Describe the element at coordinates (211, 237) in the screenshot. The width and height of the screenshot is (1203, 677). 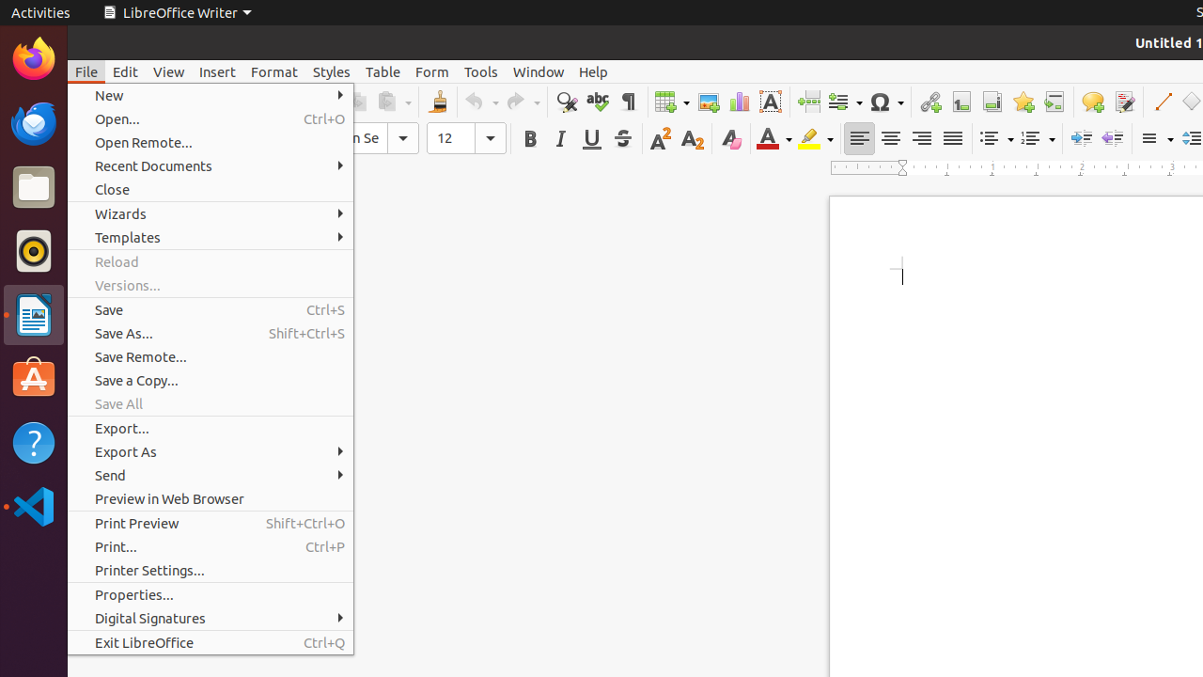
I see `Templates` at that location.